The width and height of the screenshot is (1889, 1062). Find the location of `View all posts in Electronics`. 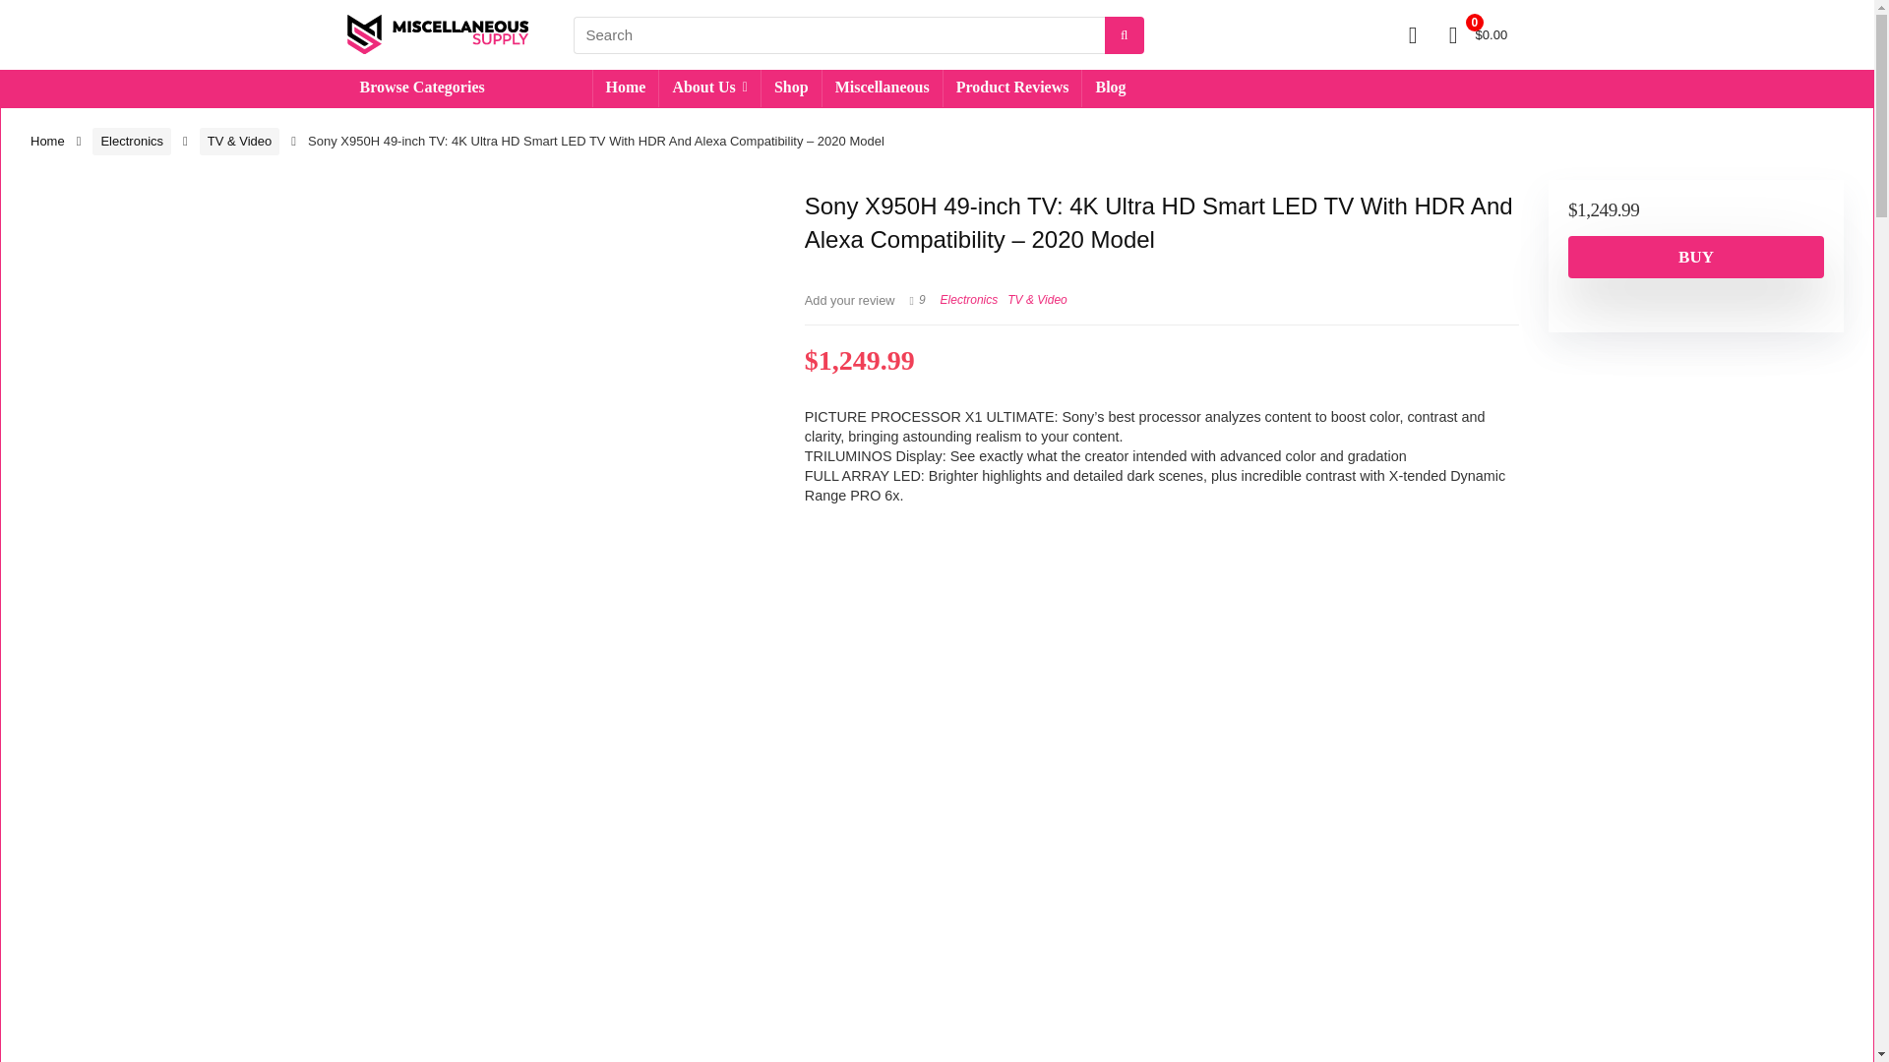

View all posts in Electronics is located at coordinates (970, 300).